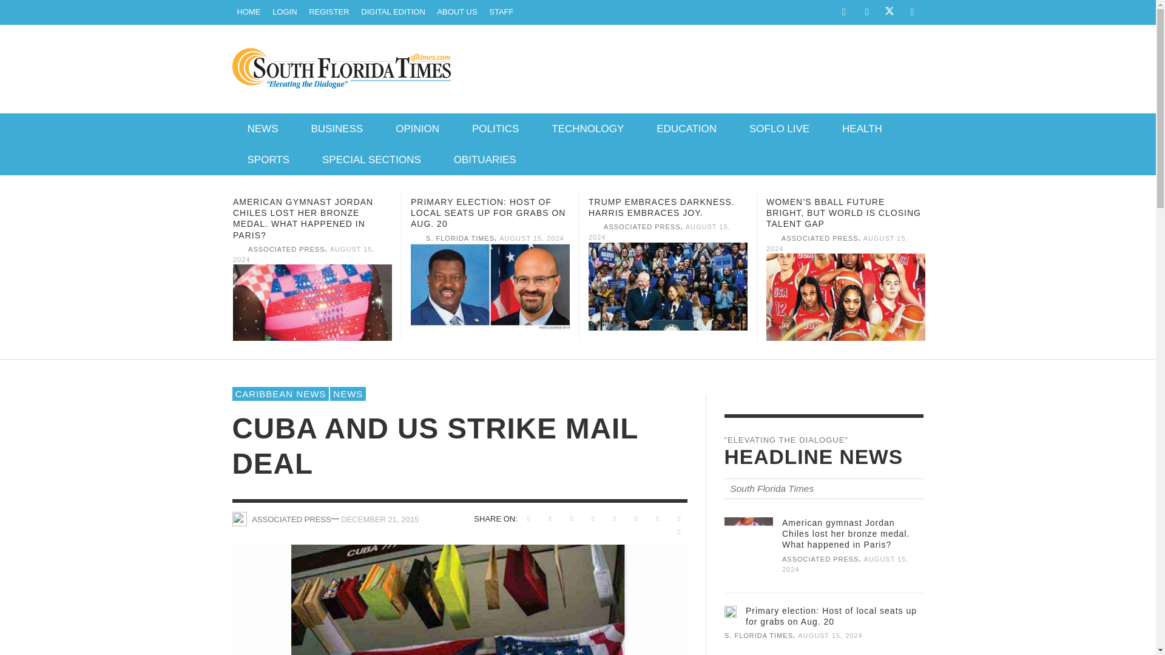  What do you see at coordinates (393, 12) in the screenshot?
I see `Digital Edition` at bounding box center [393, 12].